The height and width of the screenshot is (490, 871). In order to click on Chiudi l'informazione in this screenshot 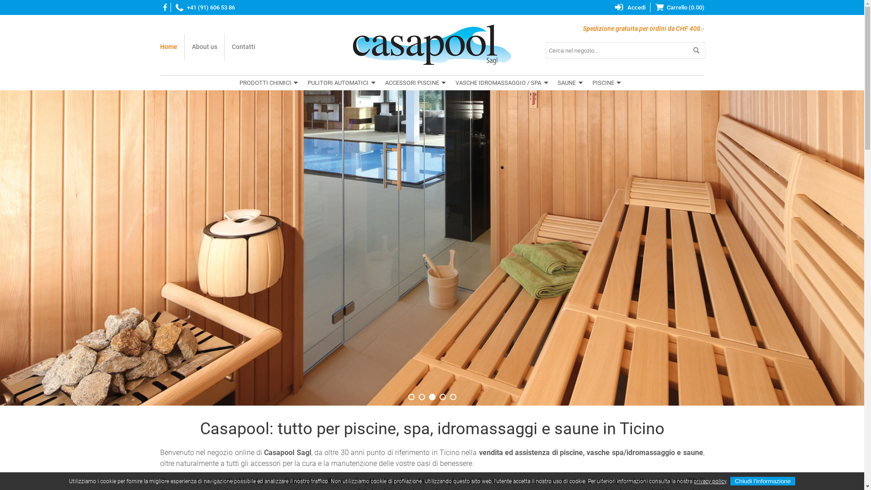, I will do `click(763, 481)`.